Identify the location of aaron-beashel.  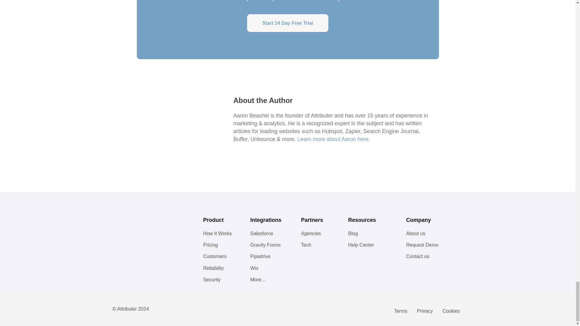
(182, 126).